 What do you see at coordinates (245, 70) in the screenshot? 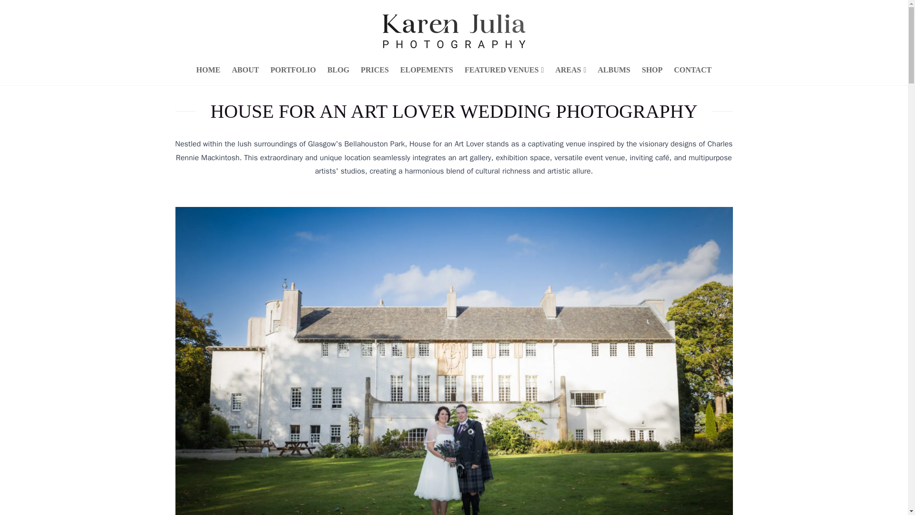
I see `ABOUT` at bounding box center [245, 70].